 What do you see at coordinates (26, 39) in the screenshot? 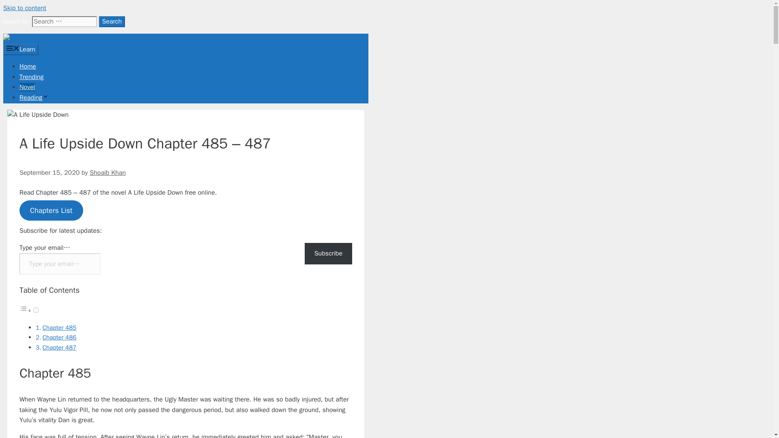
I see `Learn TechME` at bounding box center [26, 39].